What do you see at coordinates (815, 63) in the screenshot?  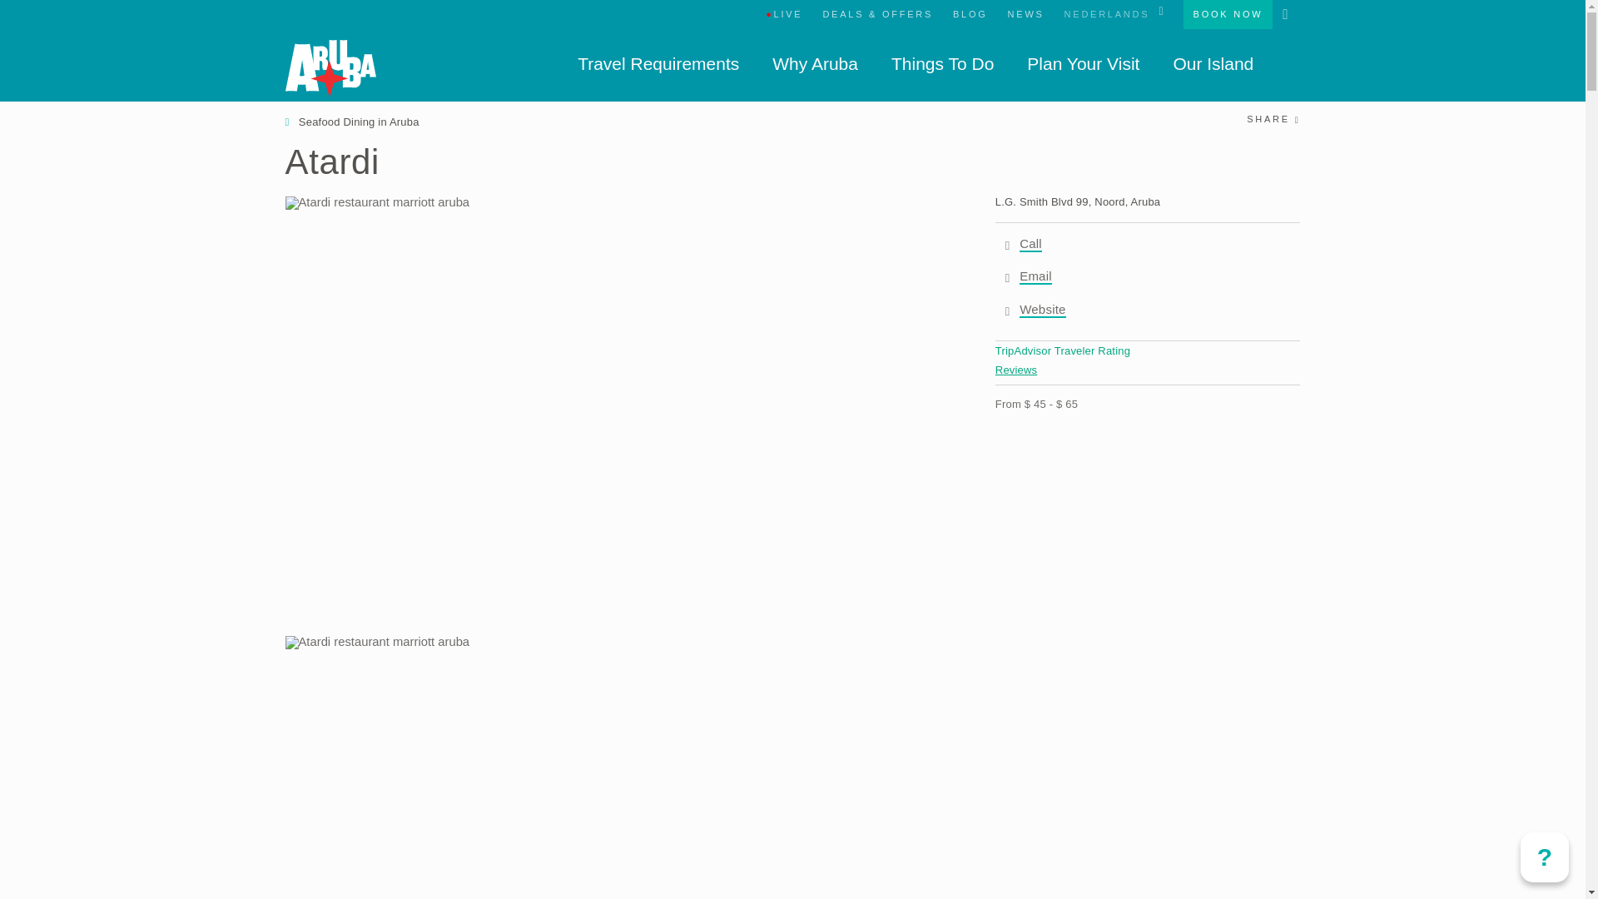 I see `Why Aruba` at bounding box center [815, 63].